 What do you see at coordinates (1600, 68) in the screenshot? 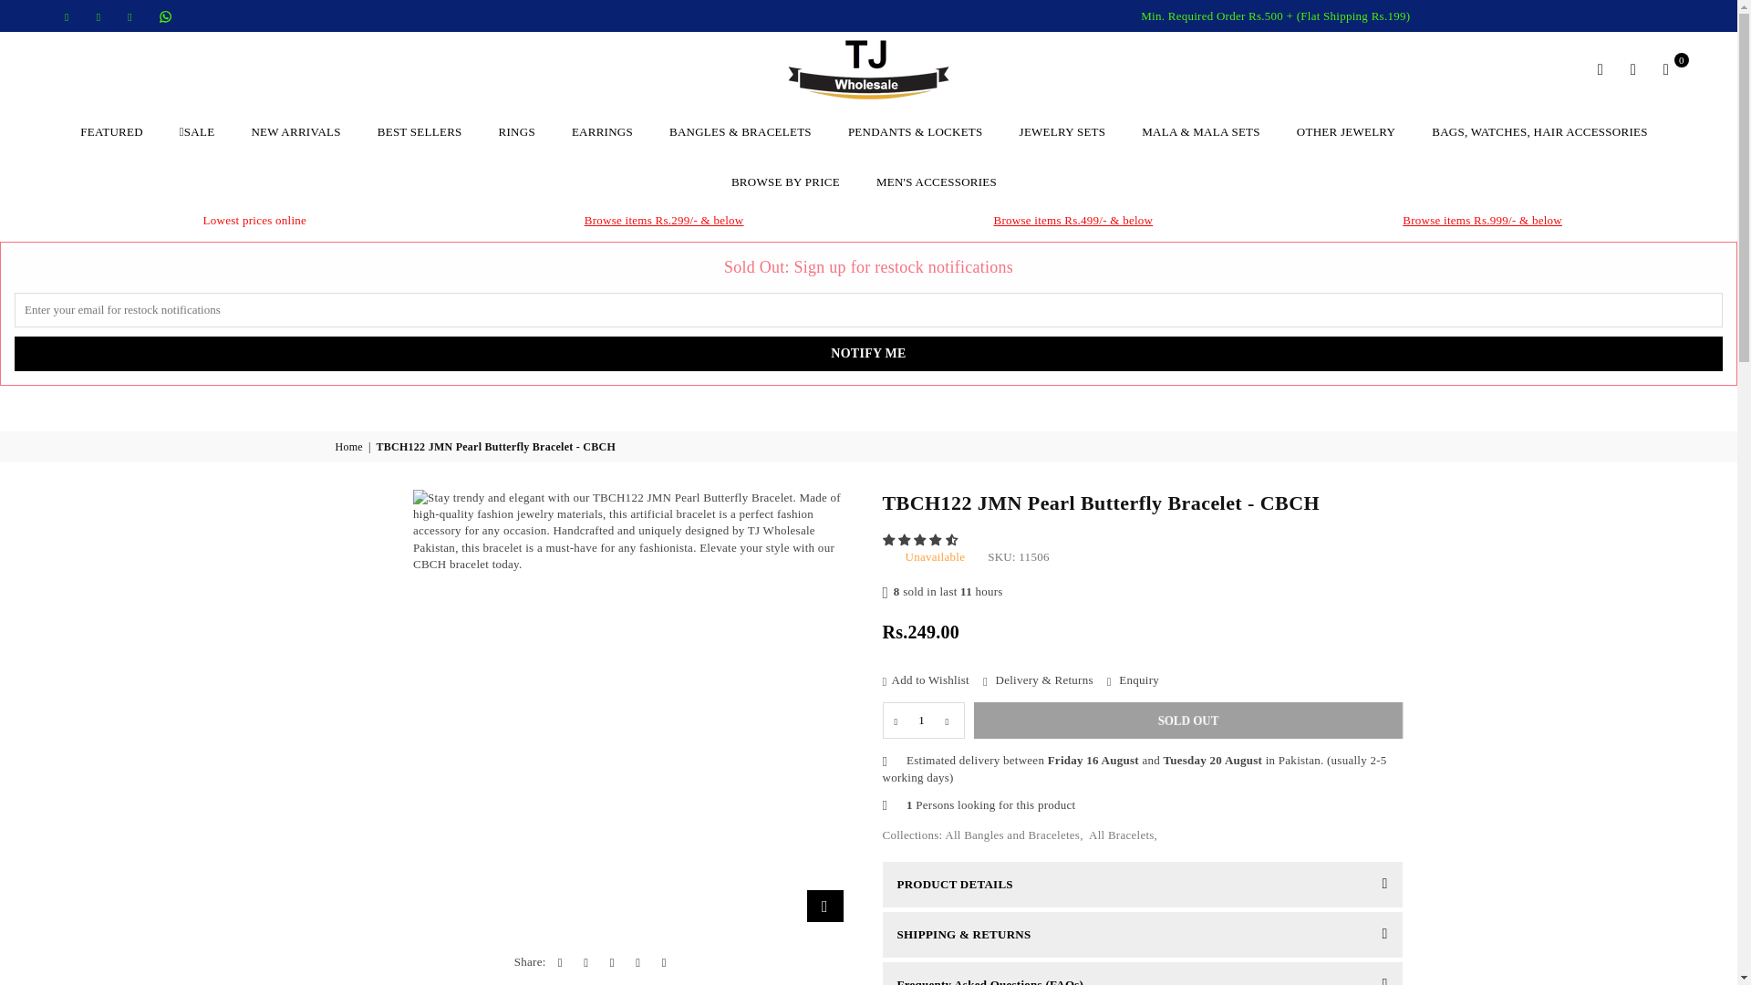
I see `Search` at bounding box center [1600, 68].